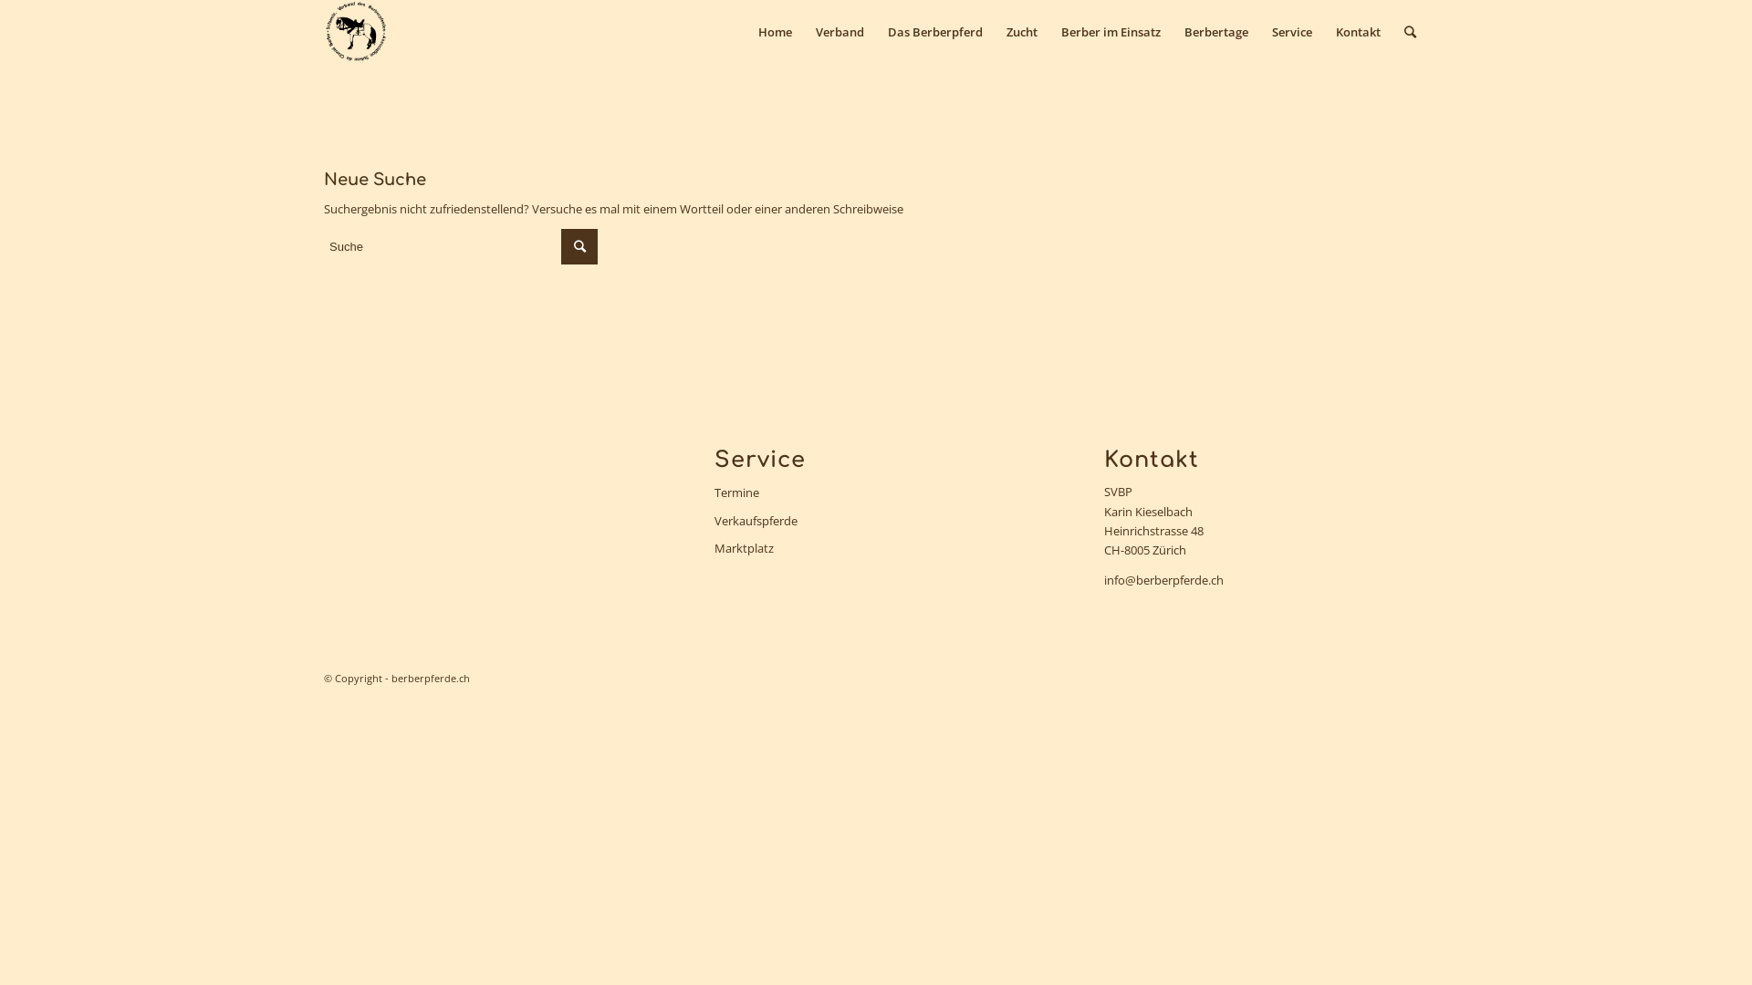 Image resolution: width=1752 pixels, height=985 pixels. Describe the element at coordinates (1216, 32) in the screenshot. I see `Berbertage` at that location.